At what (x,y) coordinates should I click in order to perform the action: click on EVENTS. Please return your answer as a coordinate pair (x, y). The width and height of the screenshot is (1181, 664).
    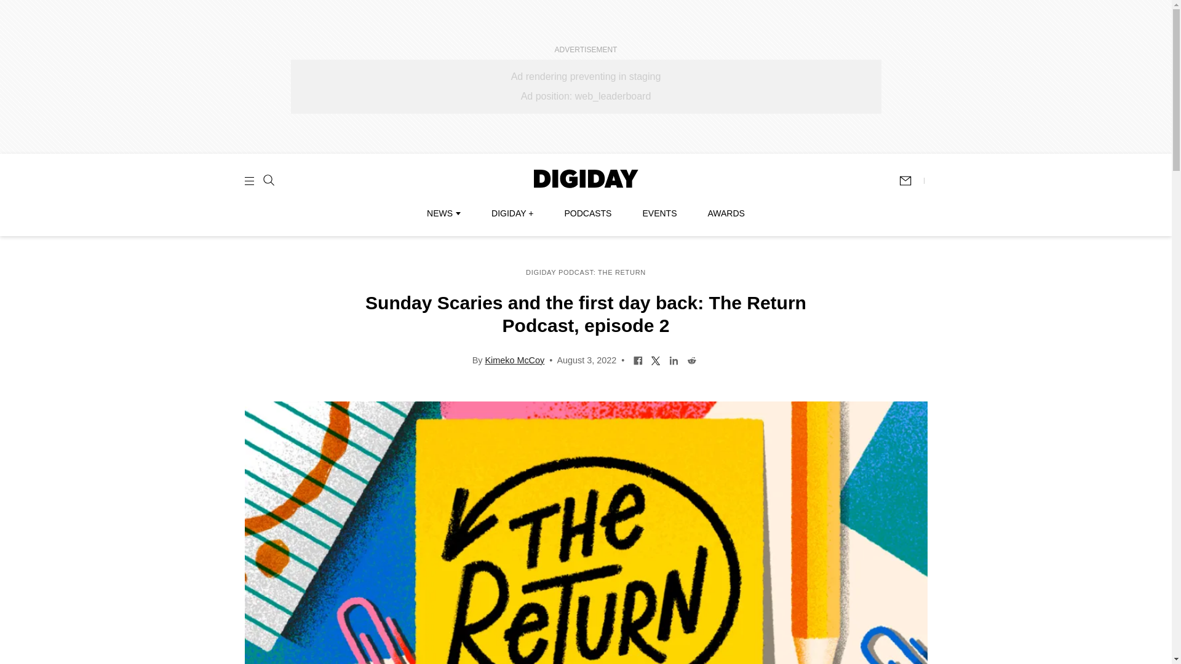
    Looking at the image, I should click on (659, 213).